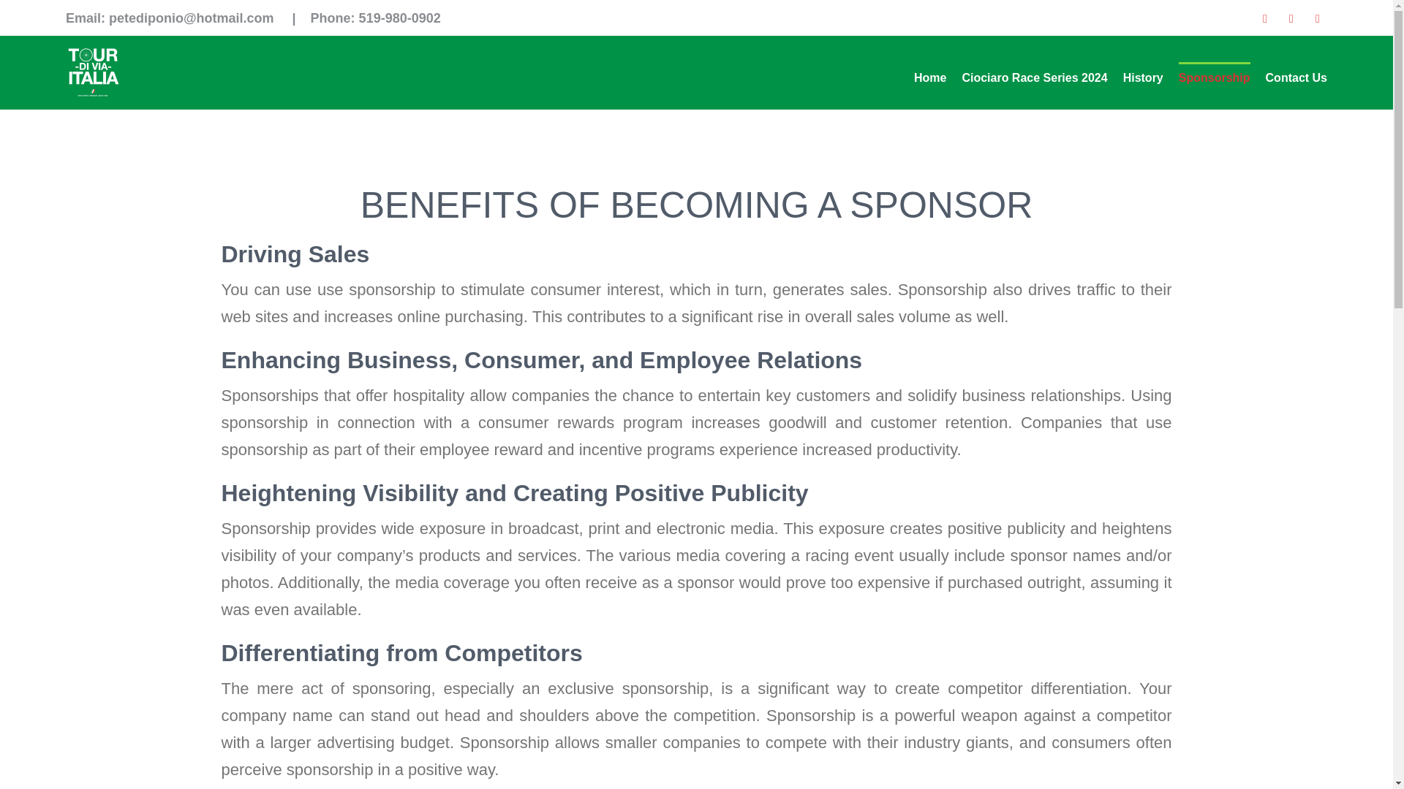 The height and width of the screenshot is (789, 1404). Describe the element at coordinates (1291, 18) in the screenshot. I see `Twitter` at that location.